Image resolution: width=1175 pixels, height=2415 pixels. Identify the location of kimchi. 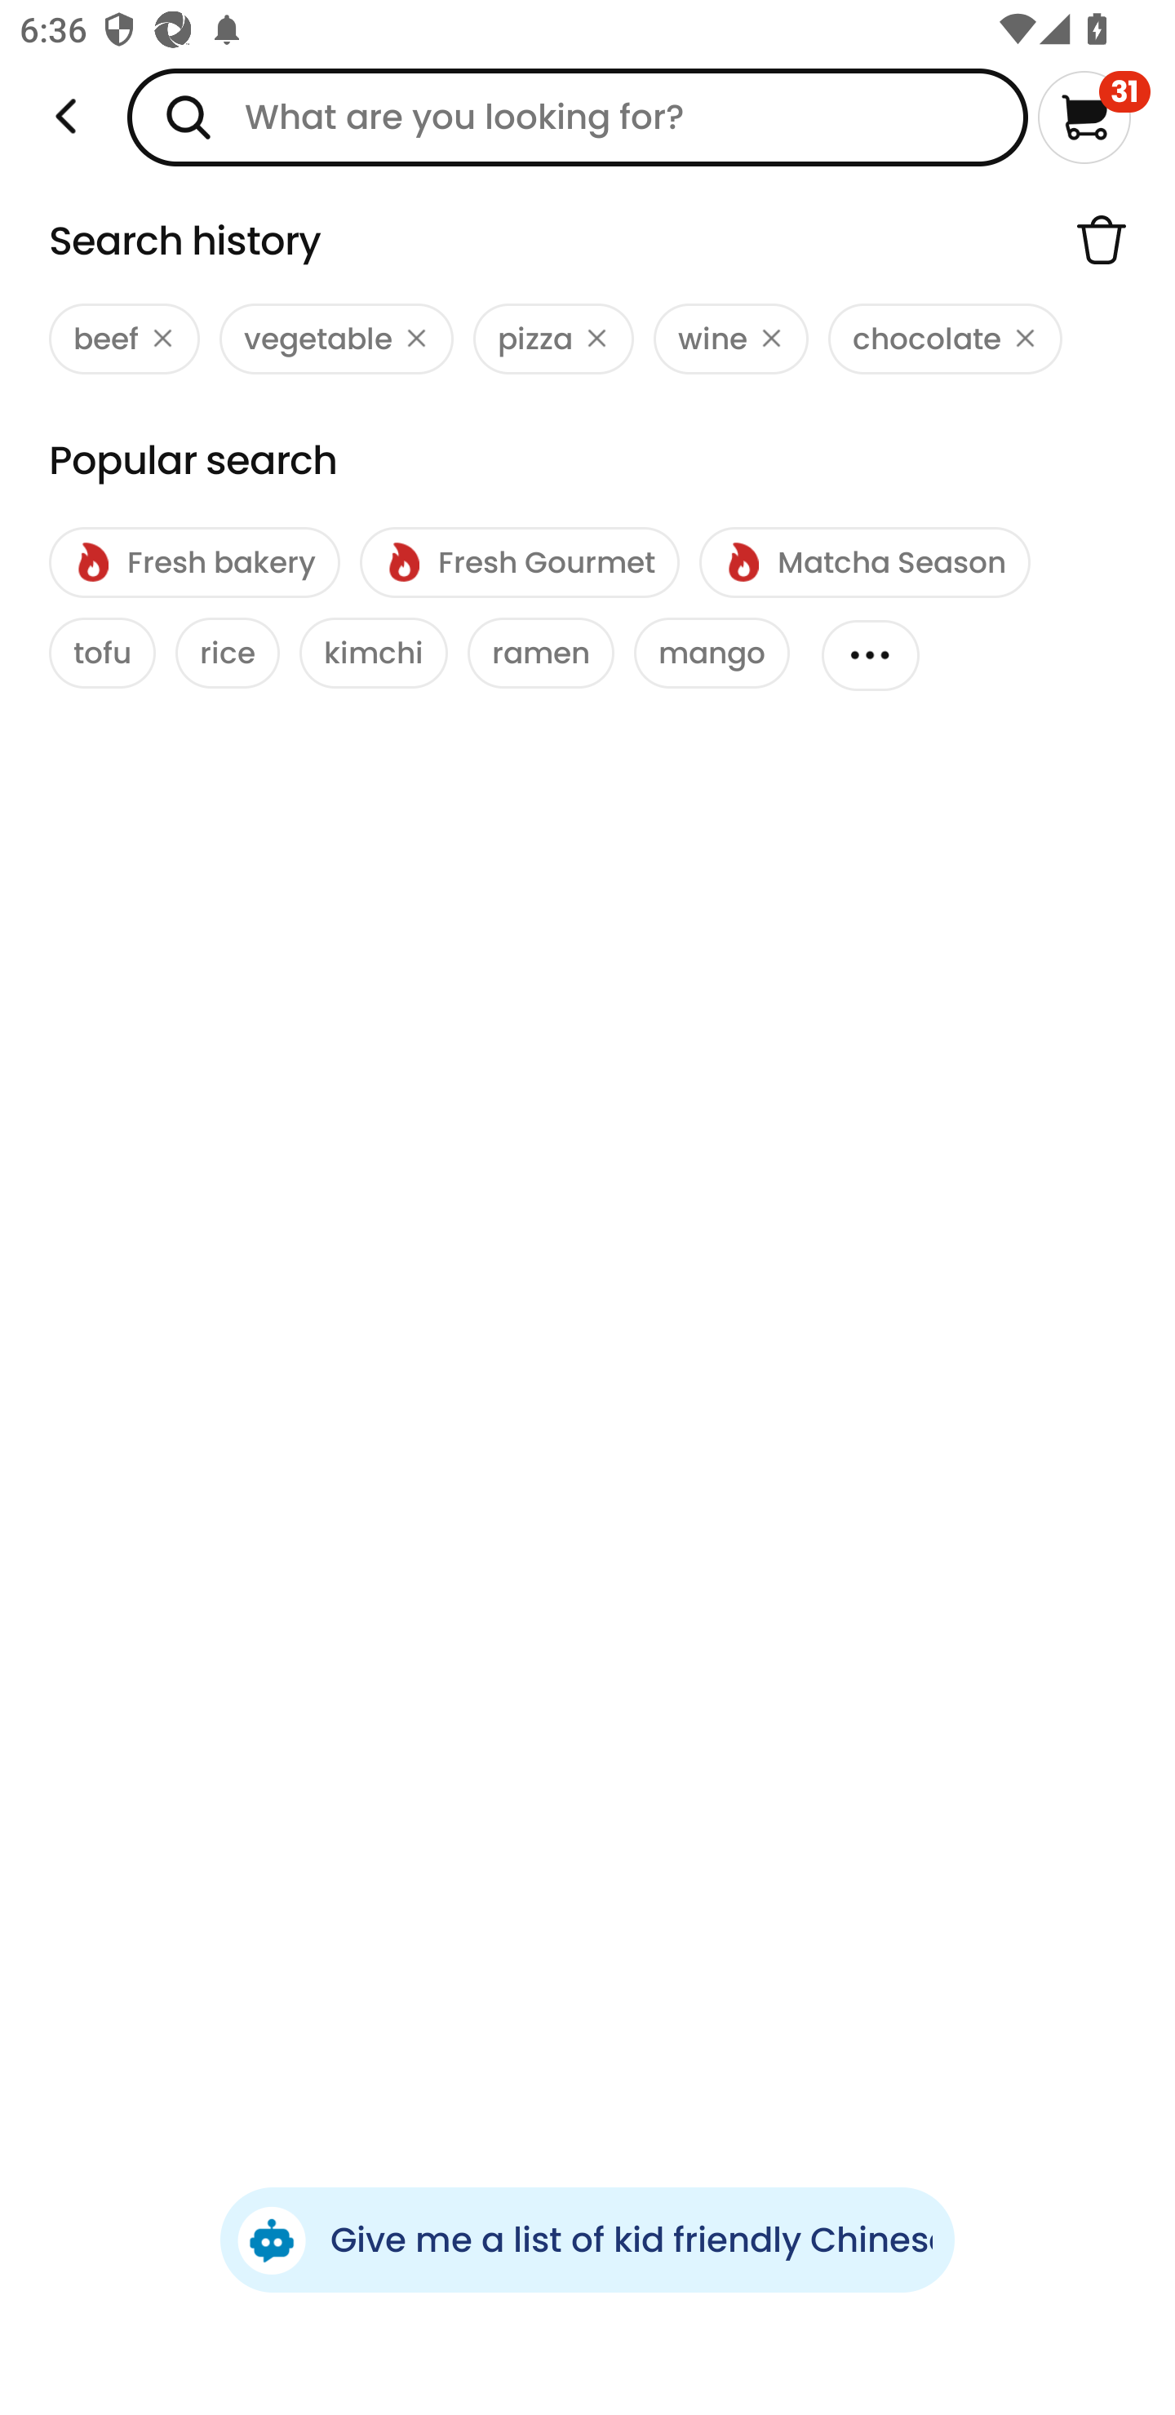
(374, 653).